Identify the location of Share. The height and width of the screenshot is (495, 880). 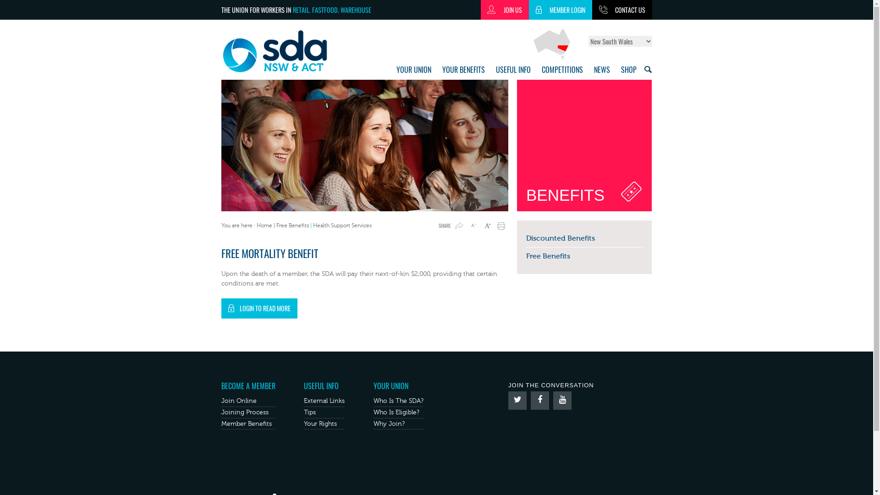
(450, 226).